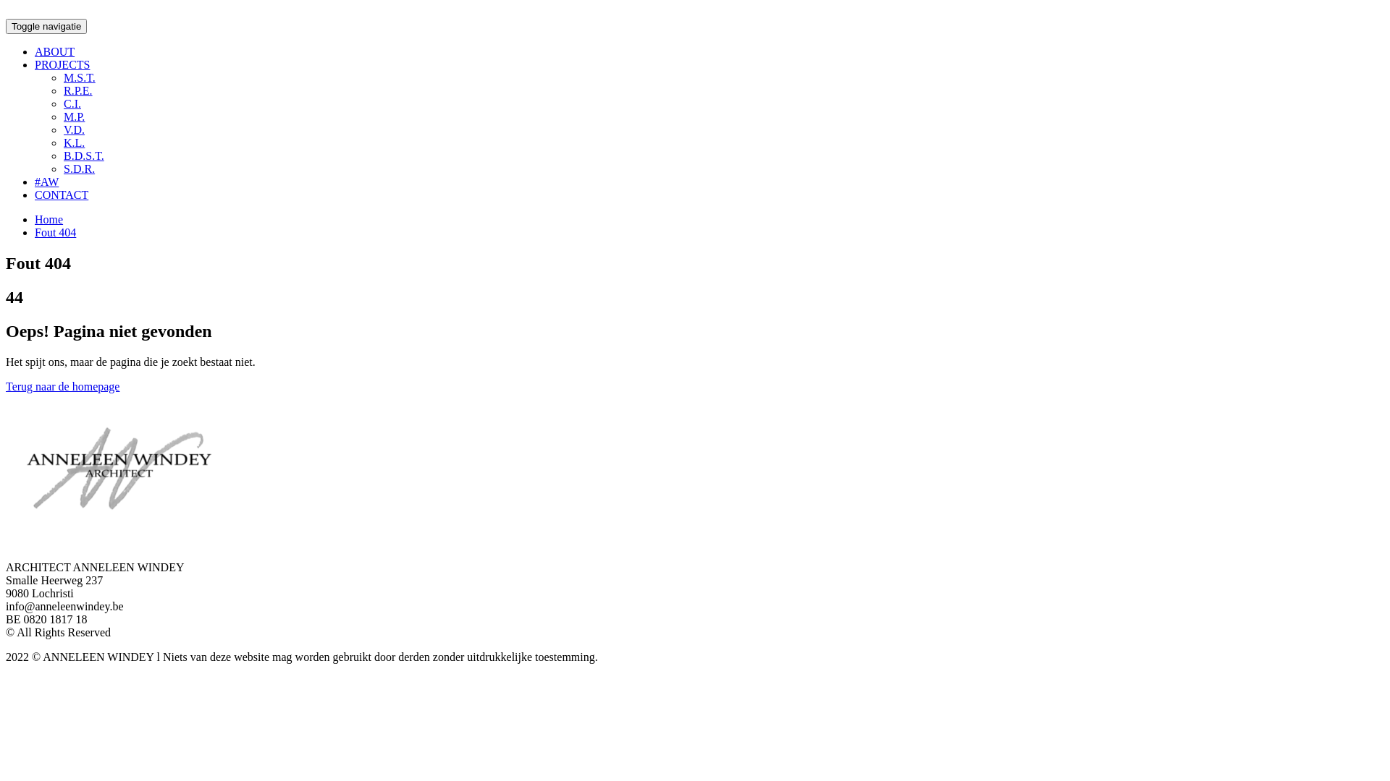 The width and height of the screenshot is (1390, 781). Describe the element at coordinates (78, 91) in the screenshot. I see `R.P.E.` at that location.